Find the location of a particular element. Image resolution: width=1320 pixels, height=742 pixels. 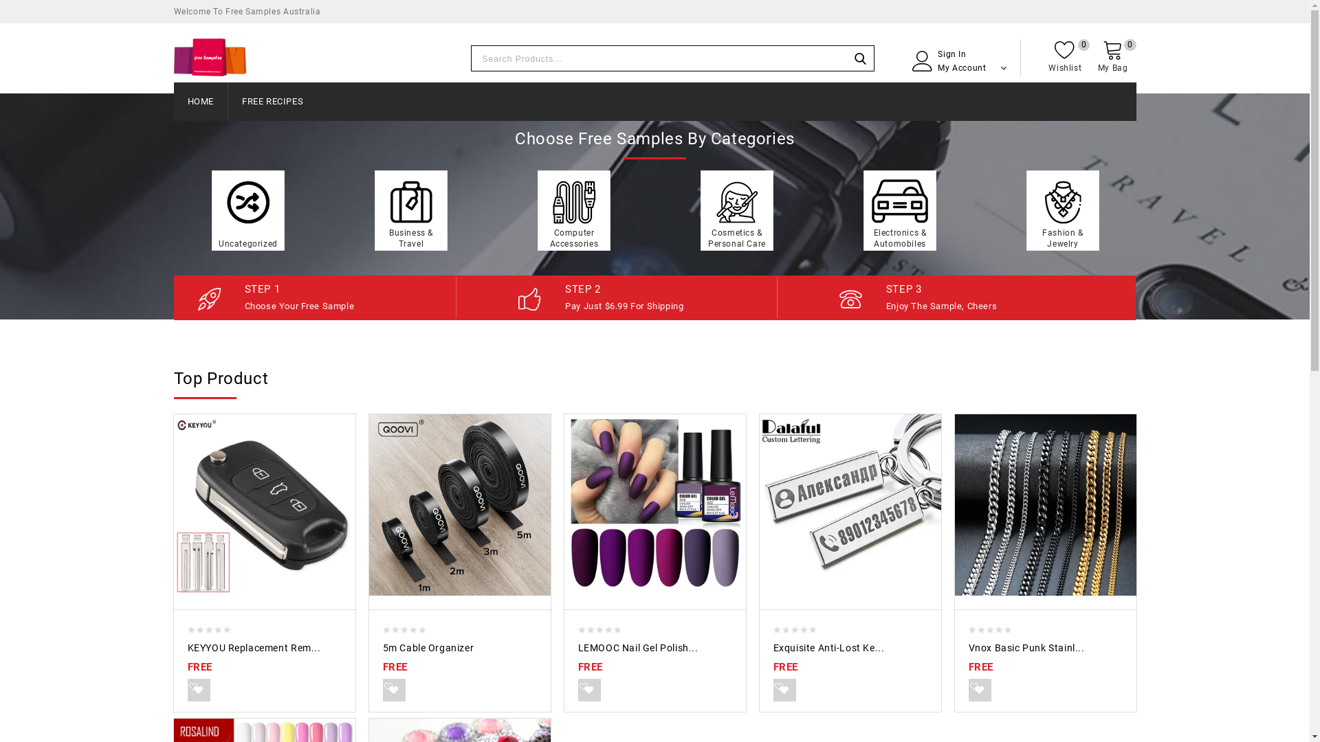

My Bag
0 is located at coordinates (1113, 47).